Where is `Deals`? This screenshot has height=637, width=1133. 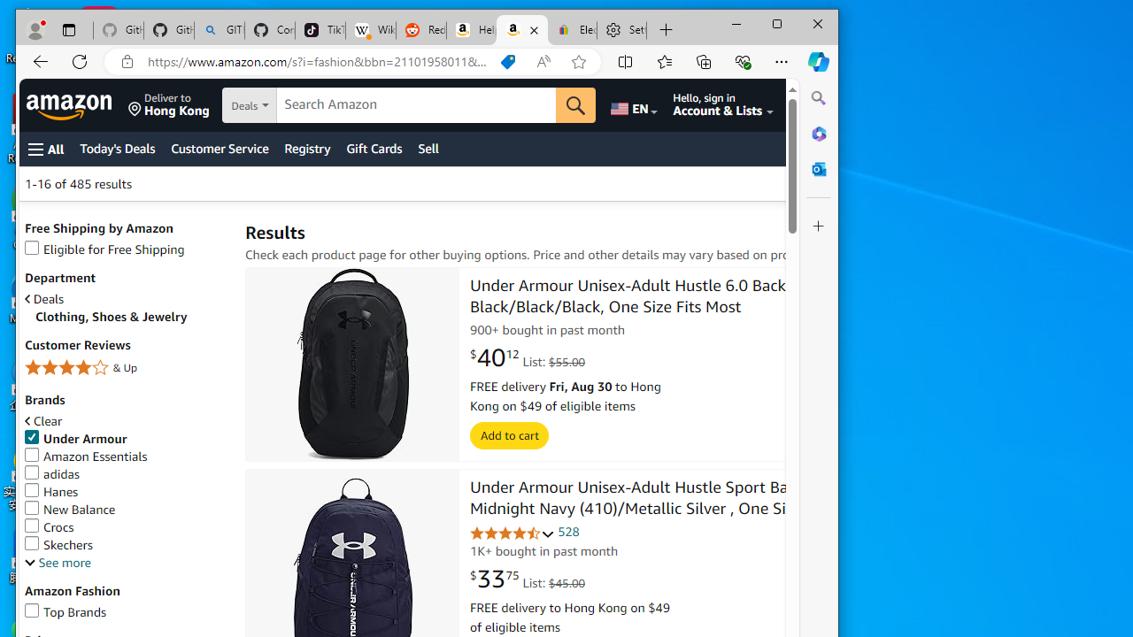 Deals is located at coordinates (126, 299).